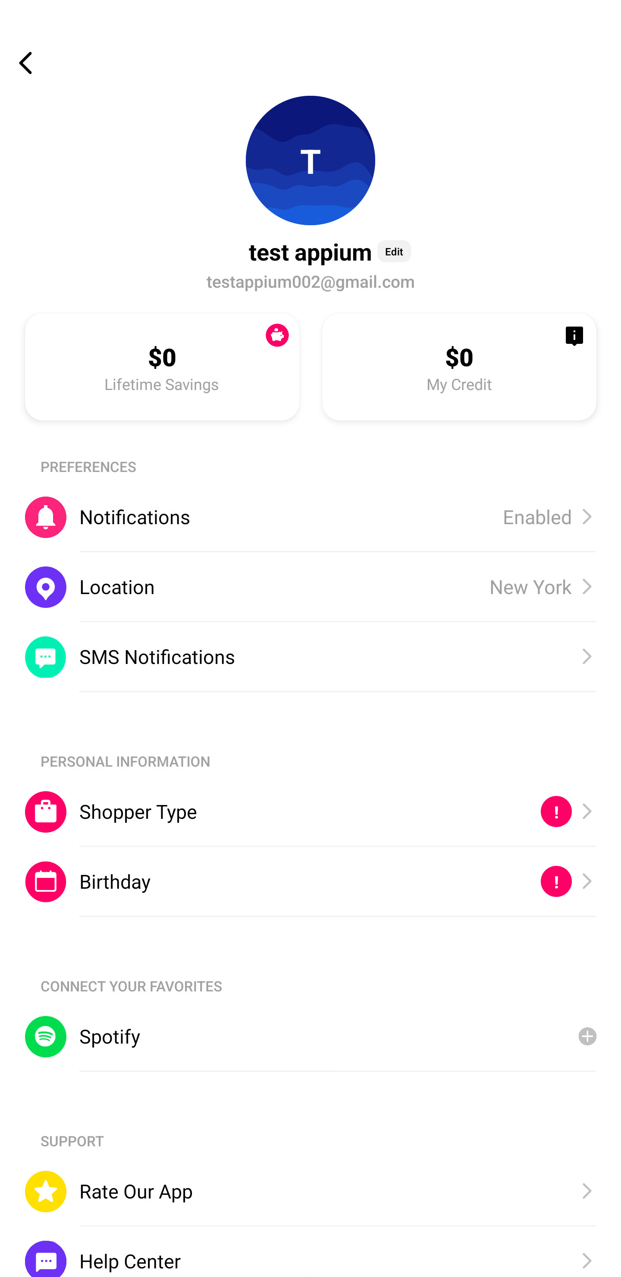 This screenshot has width=621, height=1277. I want to click on Shopper Type,   , ! Shopper Type    !, so click(310, 811).